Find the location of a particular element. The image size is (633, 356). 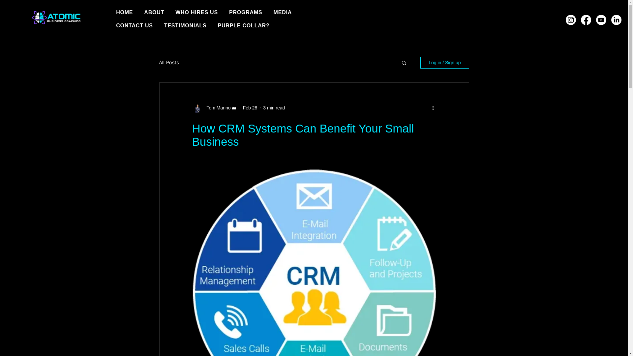

Feb 28 is located at coordinates (250, 107).